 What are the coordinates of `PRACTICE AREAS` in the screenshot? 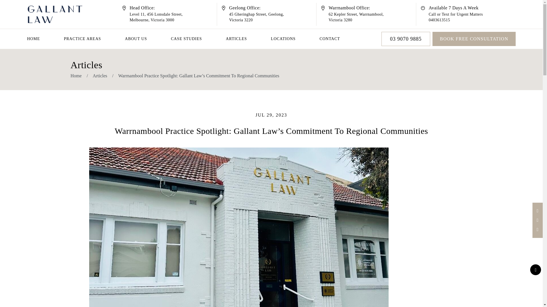 It's located at (94, 39).